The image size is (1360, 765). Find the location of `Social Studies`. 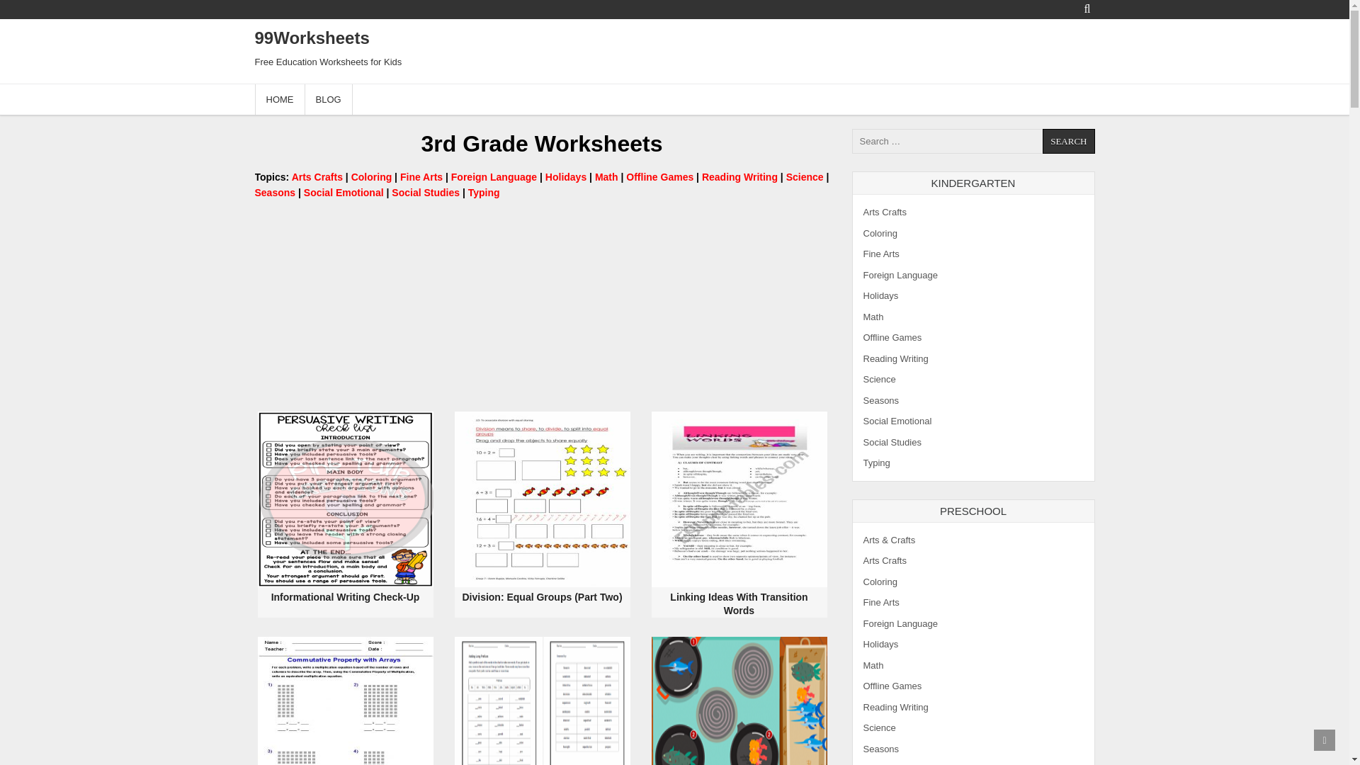

Social Studies is located at coordinates (425, 192).